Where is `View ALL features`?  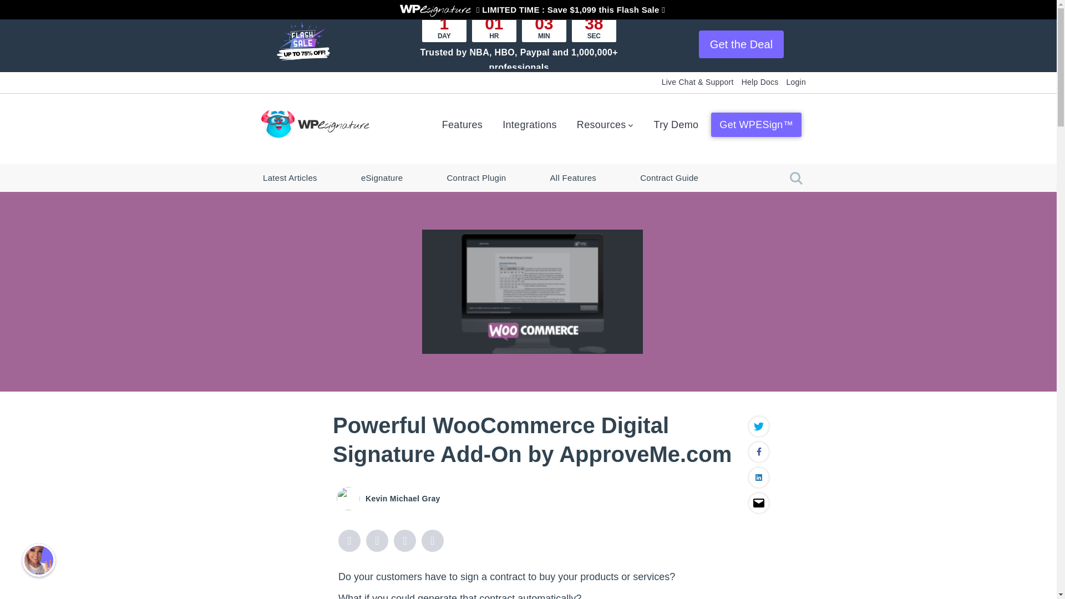
View ALL features is located at coordinates (462, 121).